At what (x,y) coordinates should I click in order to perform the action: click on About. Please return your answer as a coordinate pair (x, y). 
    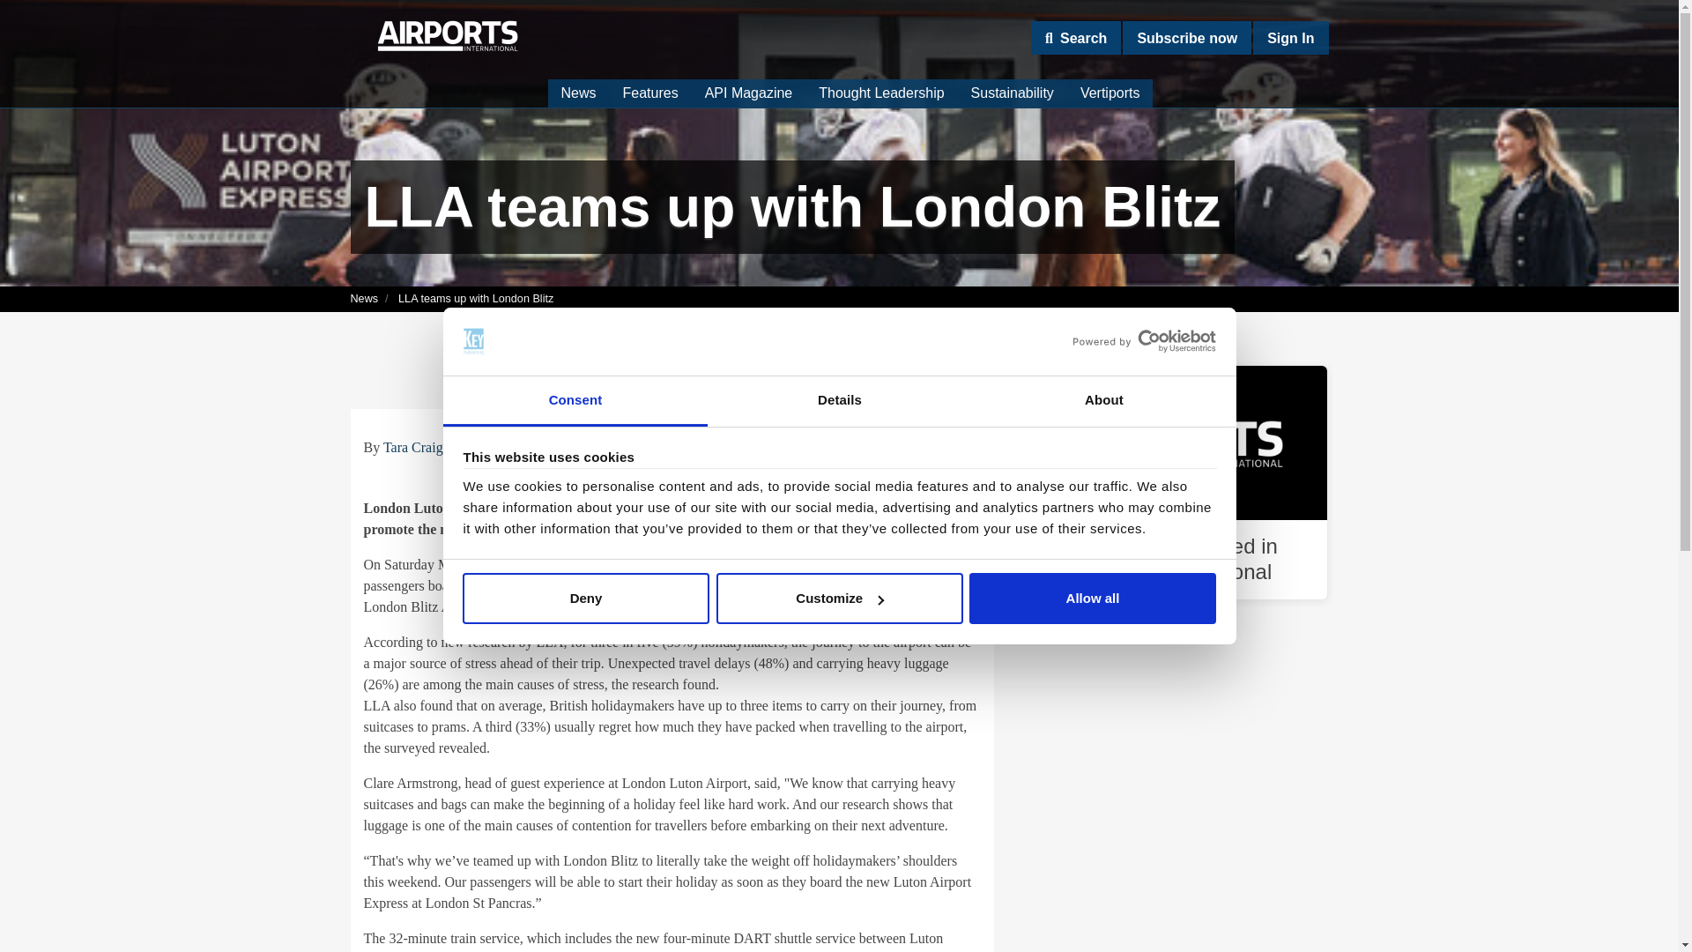
    Looking at the image, I should click on (1103, 400).